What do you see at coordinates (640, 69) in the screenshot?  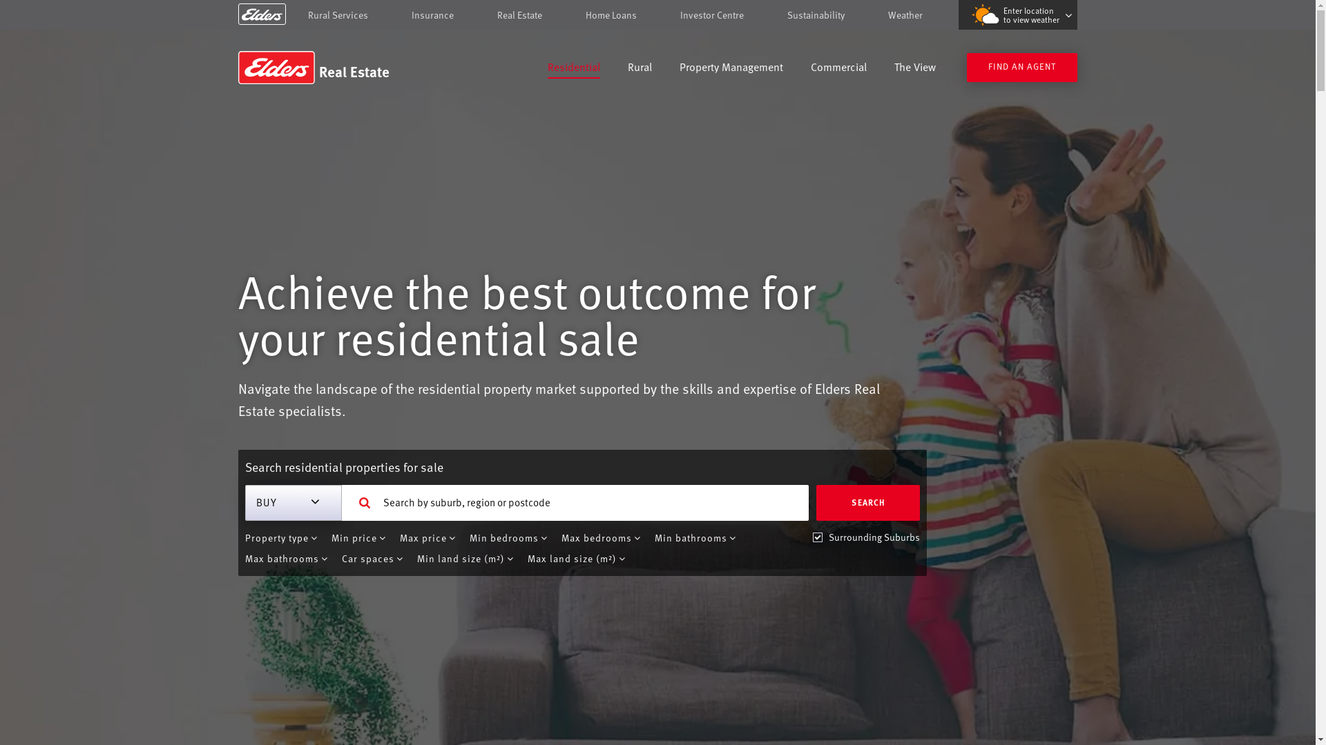 I see `Rural` at bounding box center [640, 69].